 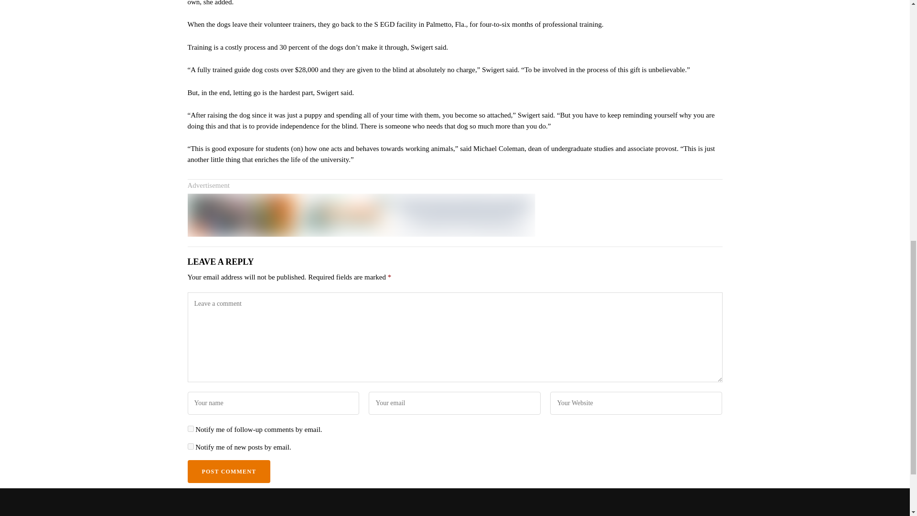 I want to click on subscribe, so click(x=190, y=446).